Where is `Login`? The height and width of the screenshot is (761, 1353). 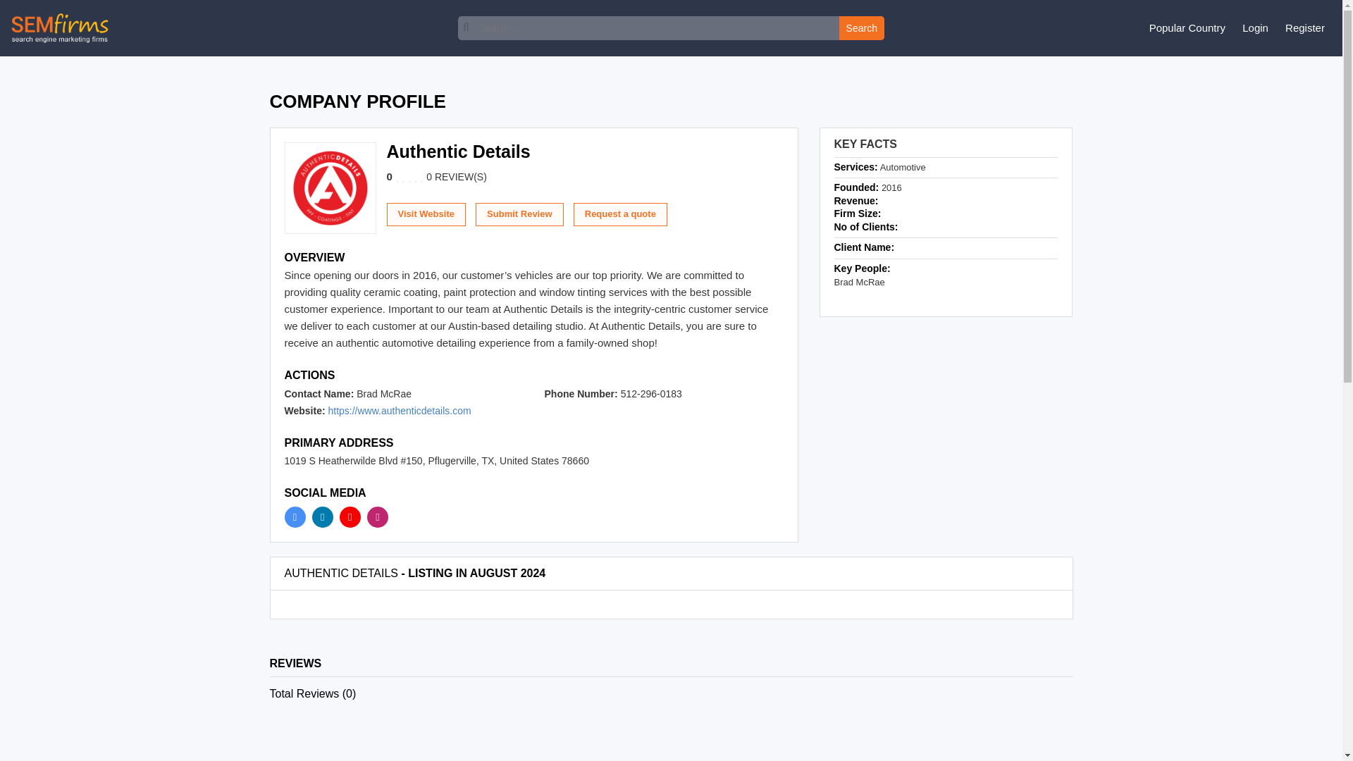 Login is located at coordinates (1266, 67).